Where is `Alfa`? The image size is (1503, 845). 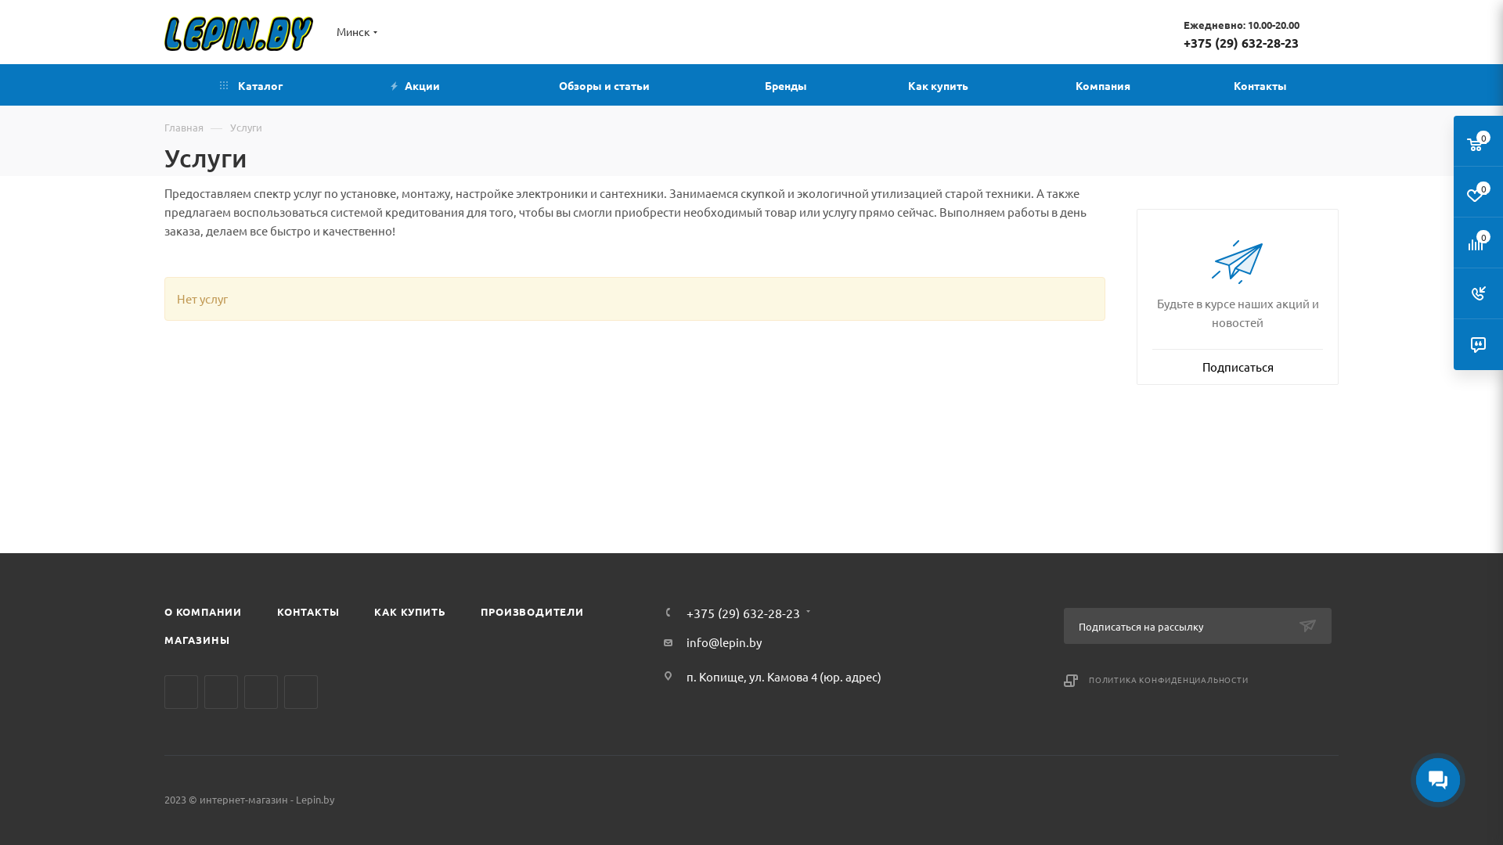
Alfa is located at coordinates (1231, 798).